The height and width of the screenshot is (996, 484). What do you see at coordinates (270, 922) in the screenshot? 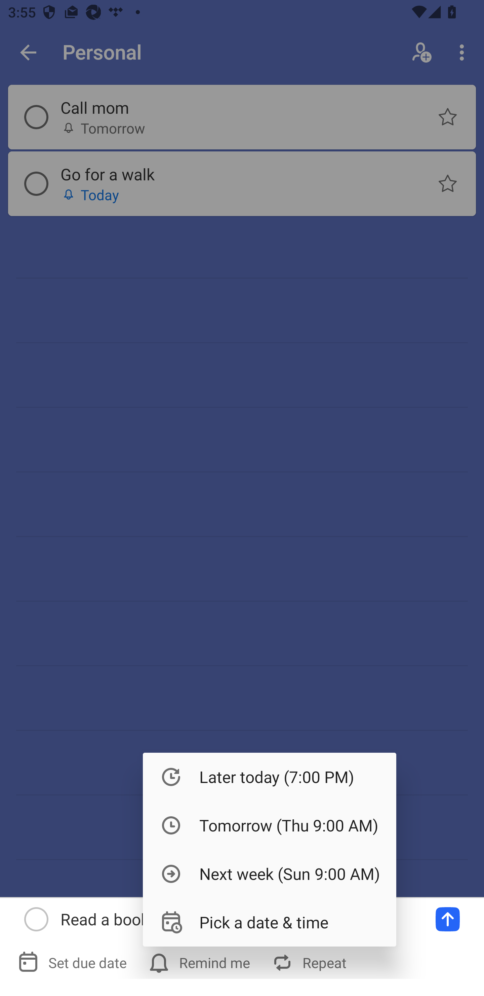
I see `Pick a date & time4 in 4 Pick a date & time` at bounding box center [270, 922].